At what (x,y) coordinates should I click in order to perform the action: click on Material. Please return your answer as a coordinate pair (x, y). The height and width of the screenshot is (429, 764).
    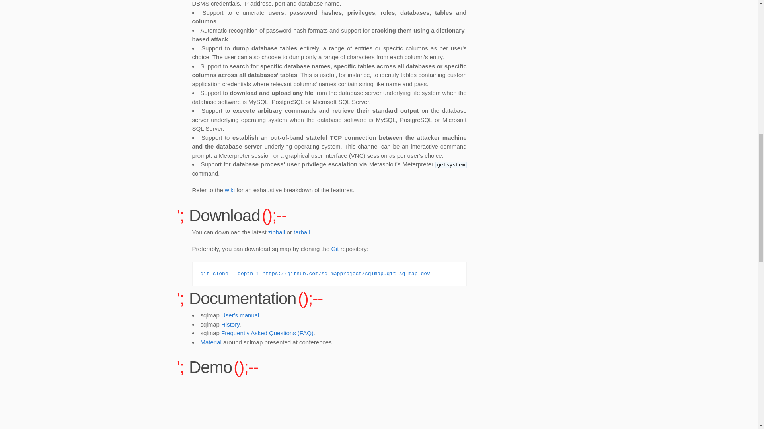
    Looking at the image, I should click on (211, 342).